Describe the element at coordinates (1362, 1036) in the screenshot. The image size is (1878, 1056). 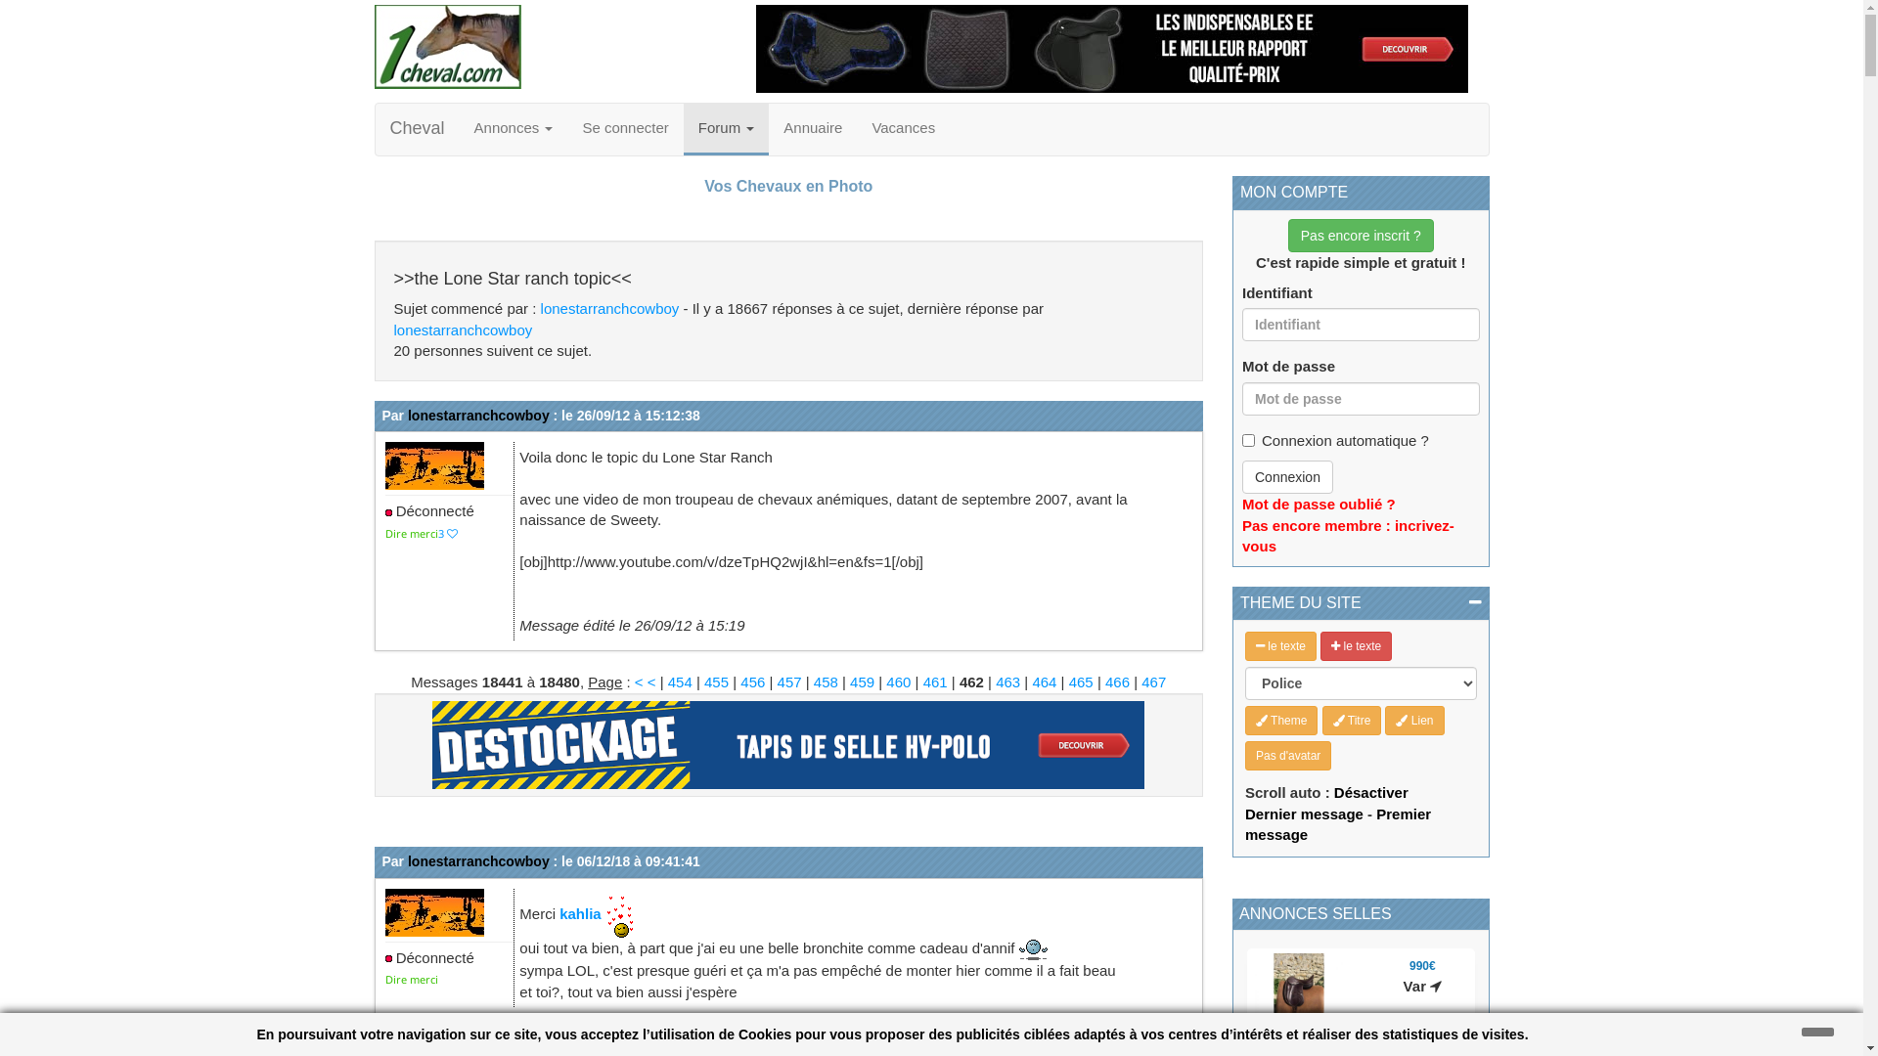
I see `Selle de dressage HOFFSTEINER 2016` at that location.